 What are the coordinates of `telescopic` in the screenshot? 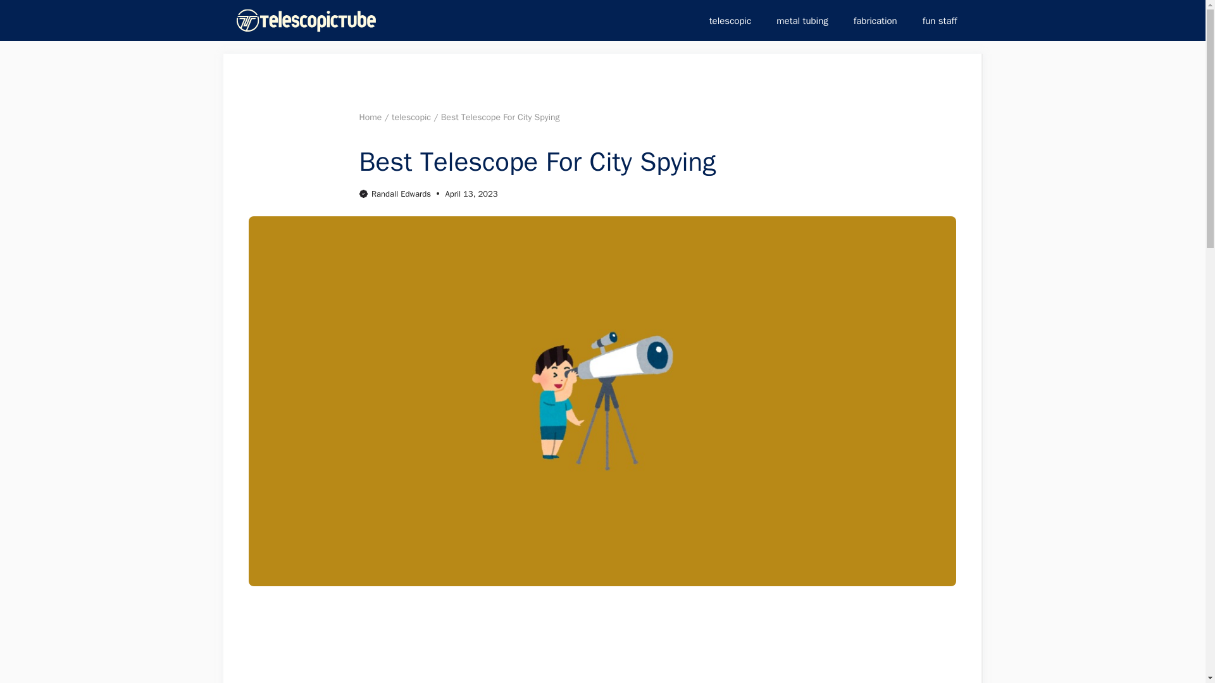 It's located at (411, 118).